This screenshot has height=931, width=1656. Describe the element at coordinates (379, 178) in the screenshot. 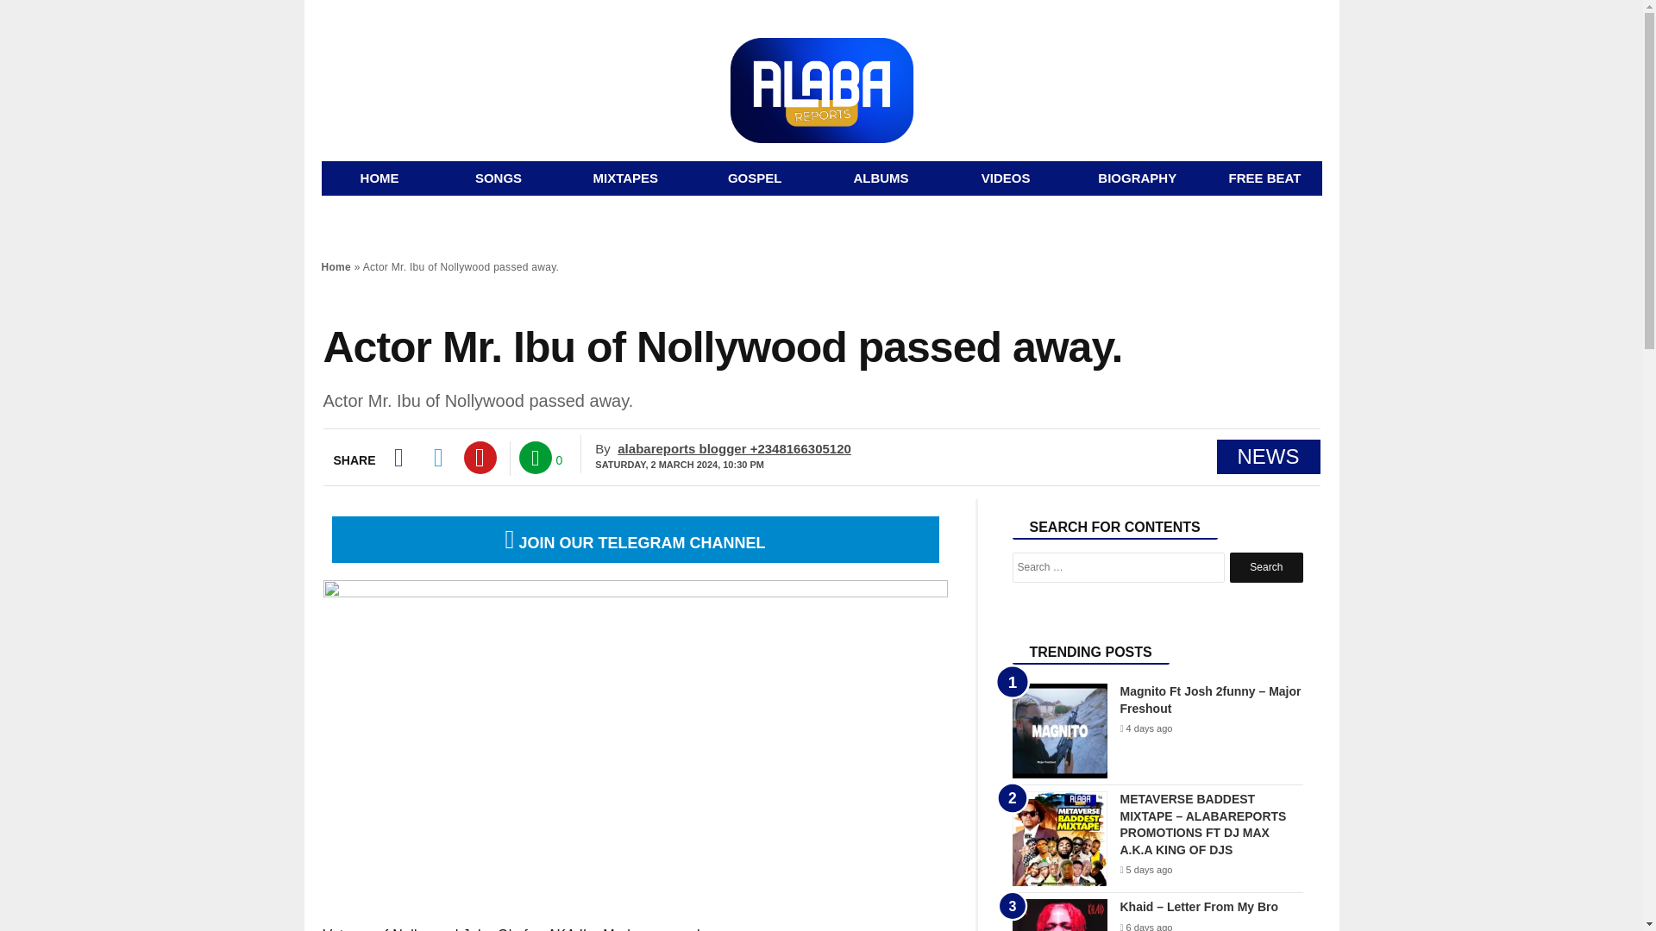

I see `Home` at that location.